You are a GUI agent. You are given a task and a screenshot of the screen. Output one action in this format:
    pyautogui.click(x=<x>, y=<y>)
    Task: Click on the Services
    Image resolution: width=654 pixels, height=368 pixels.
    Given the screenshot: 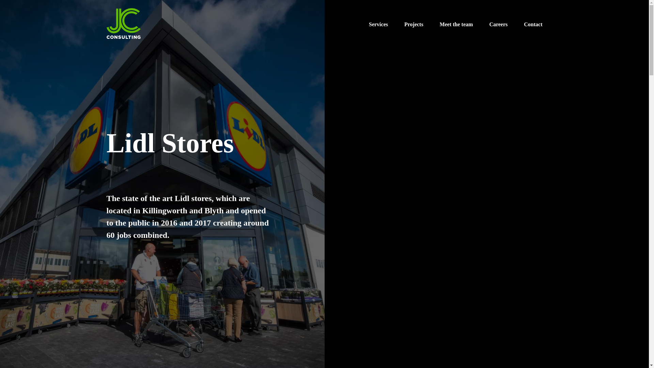 What is the action you would take?
    pyautogui.click(x=378, y=25)
    